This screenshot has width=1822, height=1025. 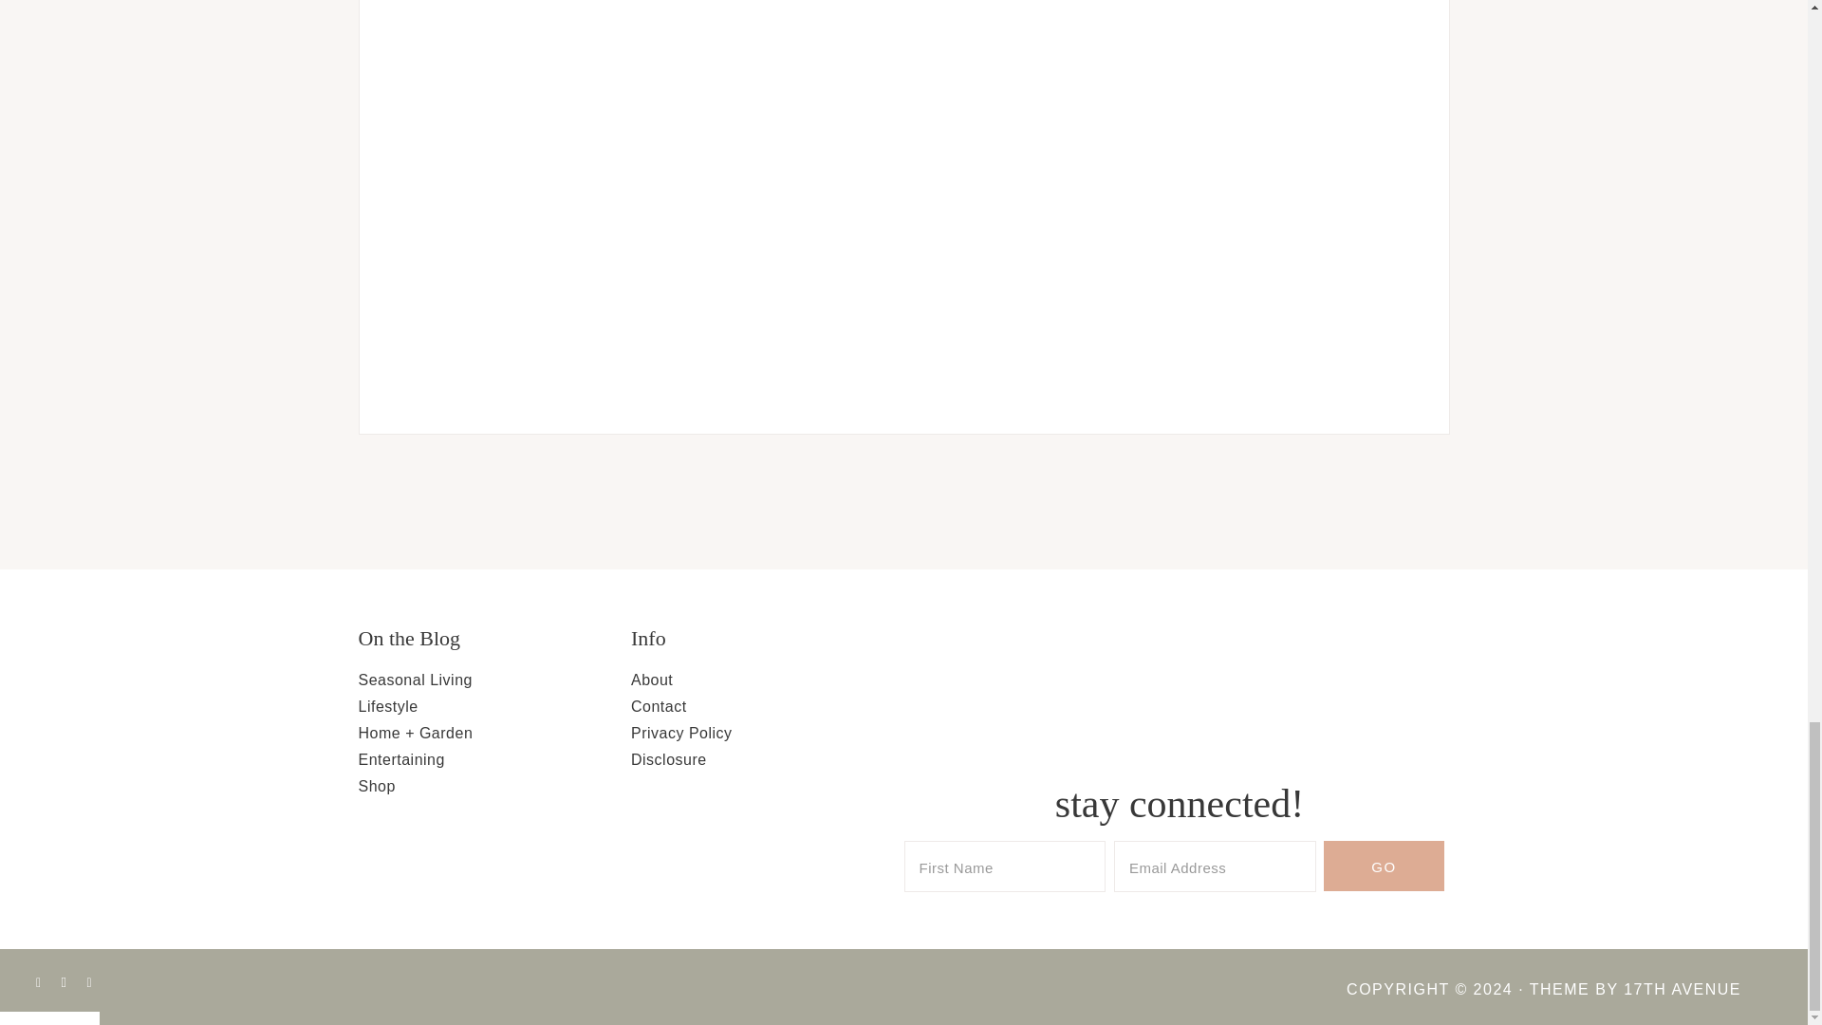 I want to click on Shop, so click(x=377, y=786).